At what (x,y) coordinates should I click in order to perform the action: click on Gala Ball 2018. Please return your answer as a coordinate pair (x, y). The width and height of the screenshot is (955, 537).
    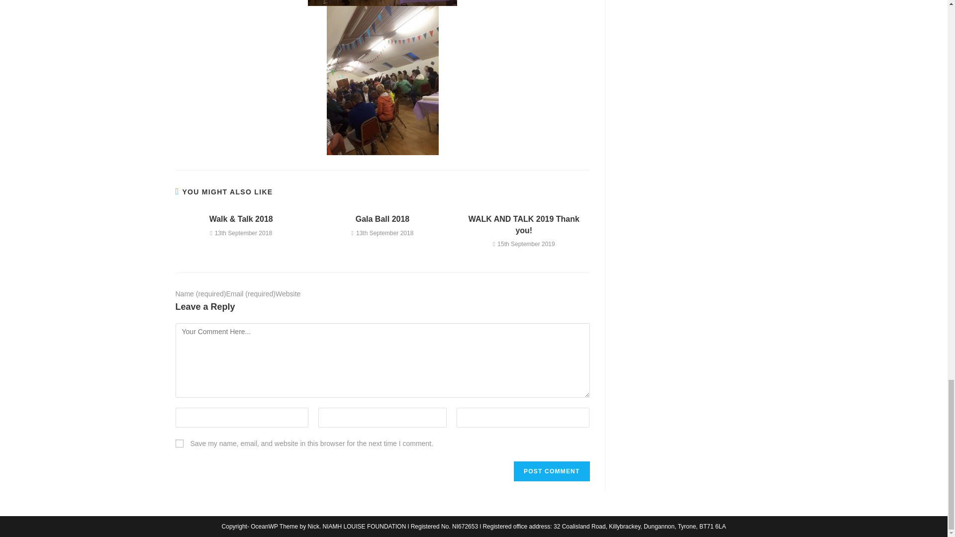
    Looking at the image, I should click on (382, 219).